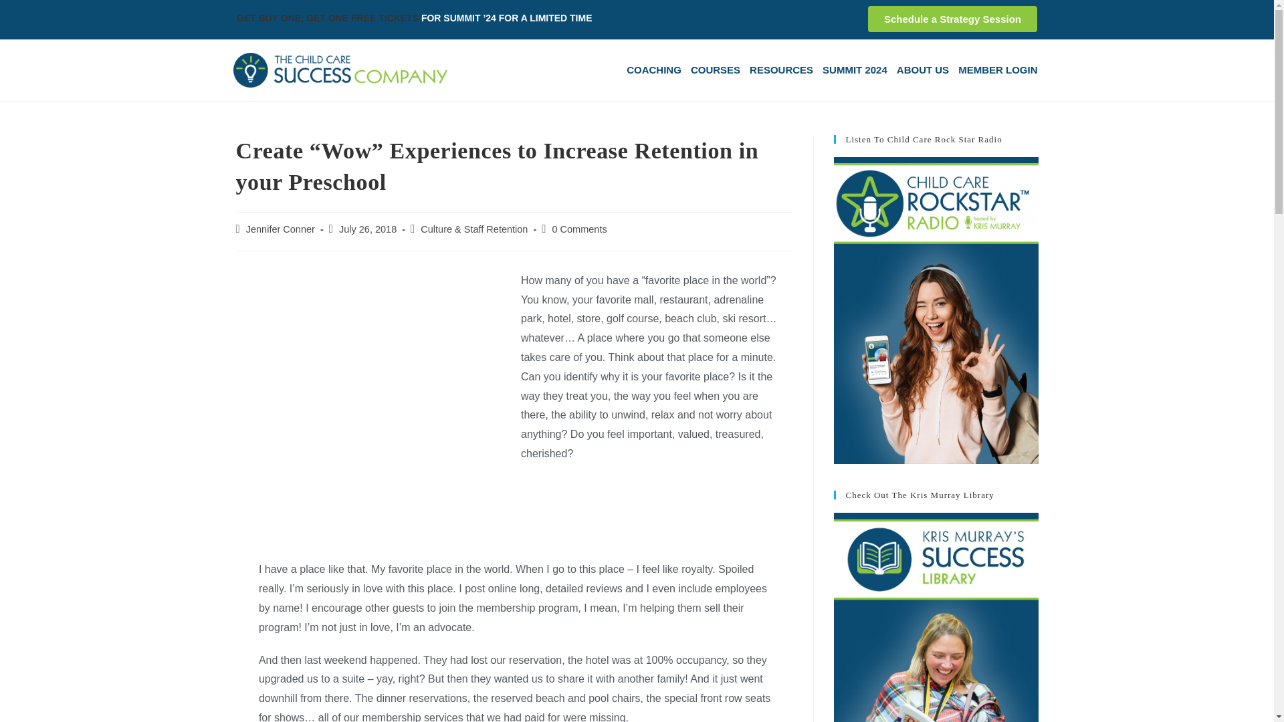 This screenshot has width=1284, height=722. What do you see at coordinates (952, 19) in the screenshot?
I see `Schedule a Strategy Session` at bounding box center [952, 19].